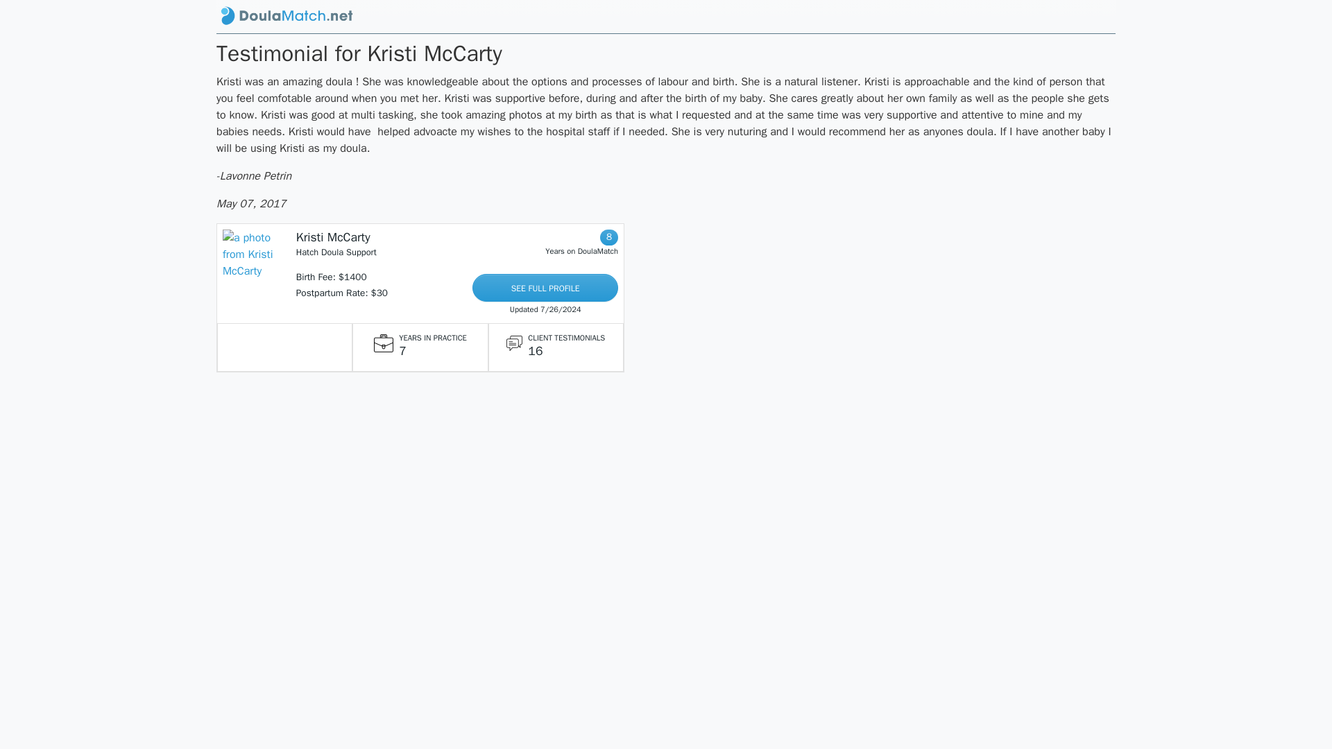 The image size is (1332, 749). Describe the element at coordinates (545, 288) in the screenshot. I see `SEE FULL PROFILE` at that location.